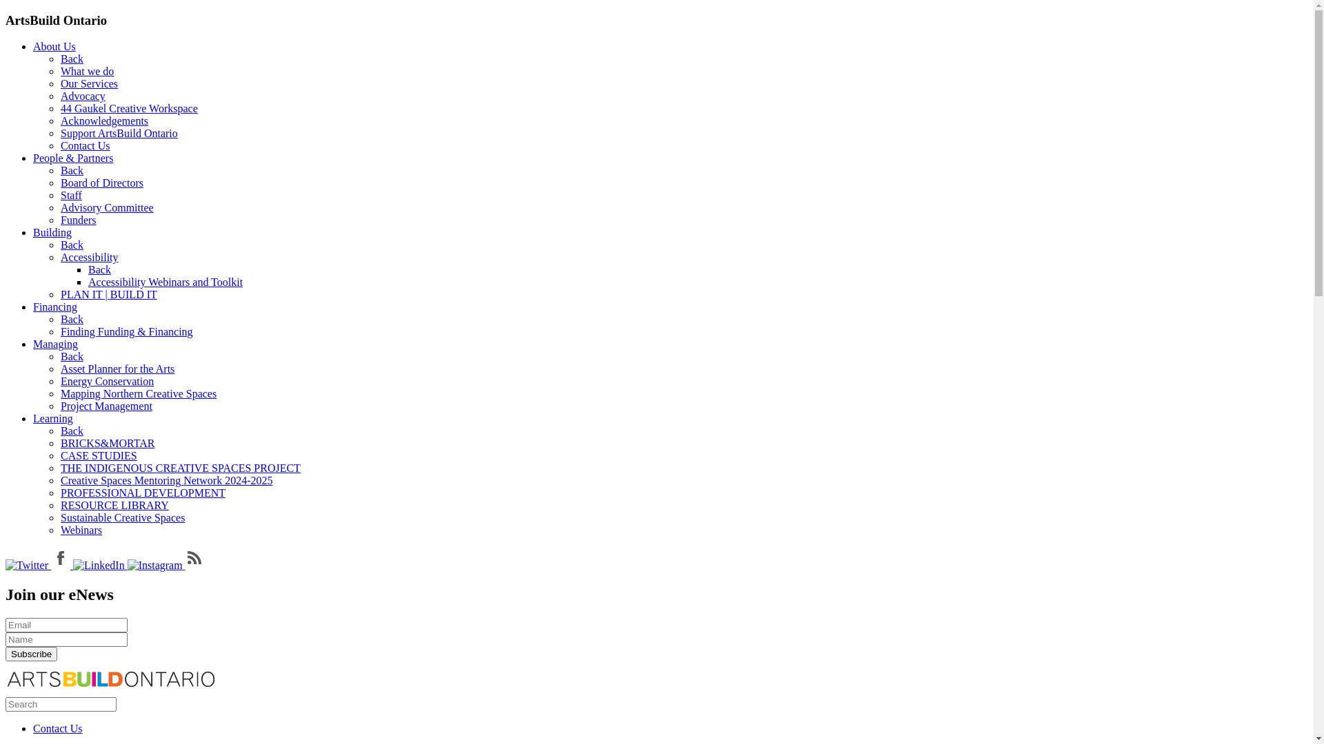 This screenshot has width=1324, height=744. Describe the element at coordinates (108, 443) in the screenshot. I see `BRICKS&MORTAR` at that location.